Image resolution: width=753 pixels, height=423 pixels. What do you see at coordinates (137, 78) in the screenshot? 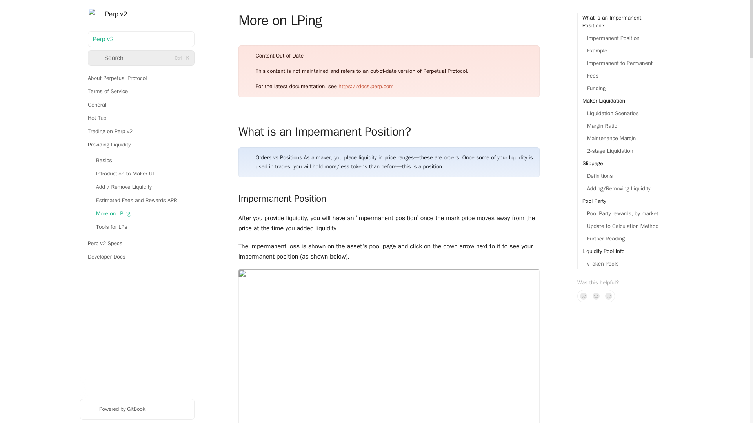
I see `About Perpetual Protocol` at bounding box center [137, 78].